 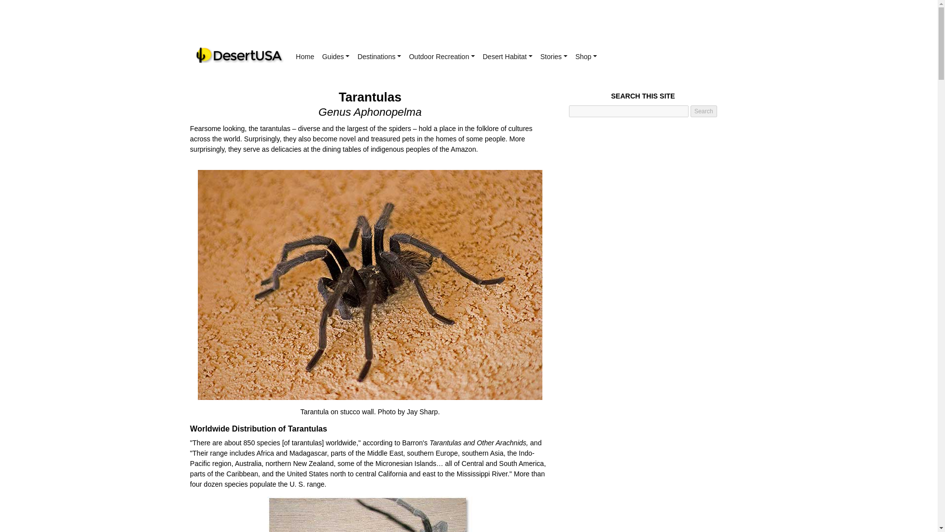 What do you see at coordinates (305, 57) in the screenshot?
I see `Home` at bounding box center [305, 57].